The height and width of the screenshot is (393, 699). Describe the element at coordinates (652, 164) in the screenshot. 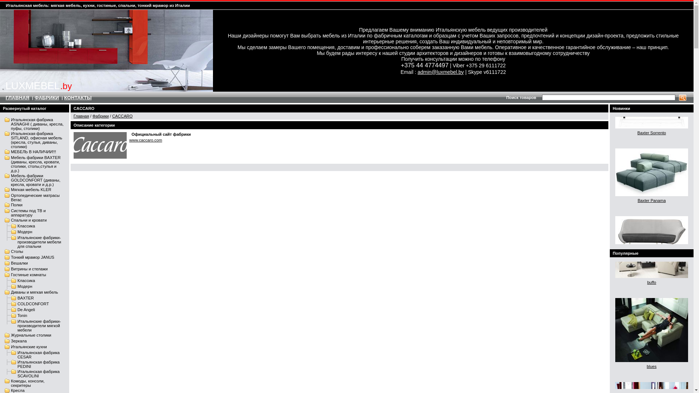

I see `Baxter Sorrento` at that location.